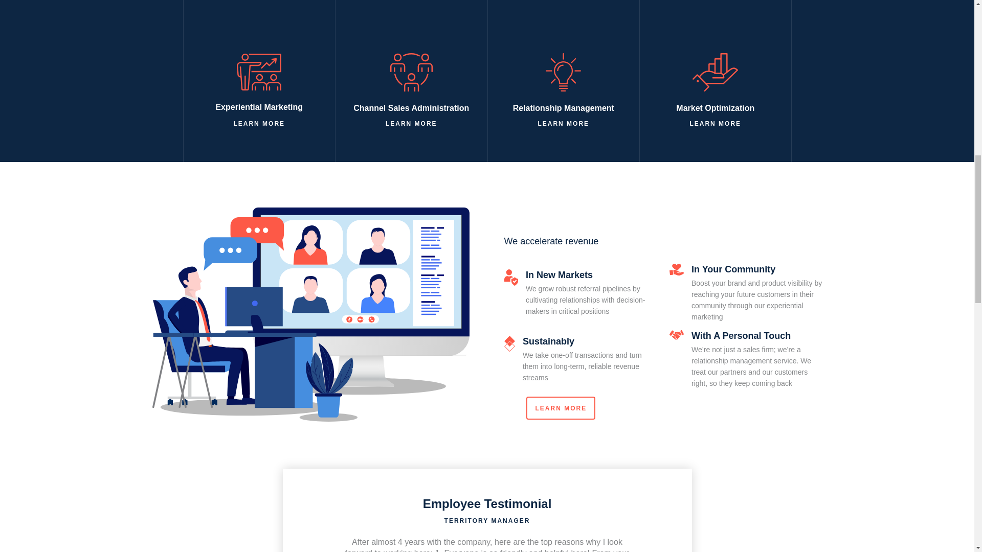  Describe the element at coordinates (560, 408) in the screenshot. I see `LEARN MORE` at that location.